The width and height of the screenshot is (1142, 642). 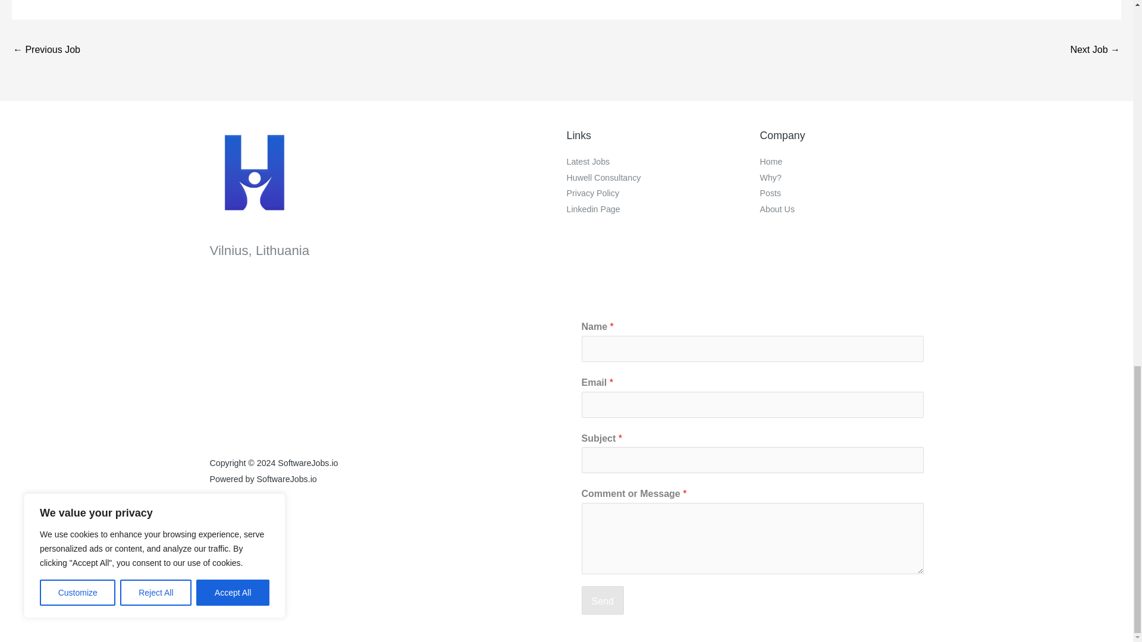 I want to click on Linkedin Page, so click(x=593, y=209).